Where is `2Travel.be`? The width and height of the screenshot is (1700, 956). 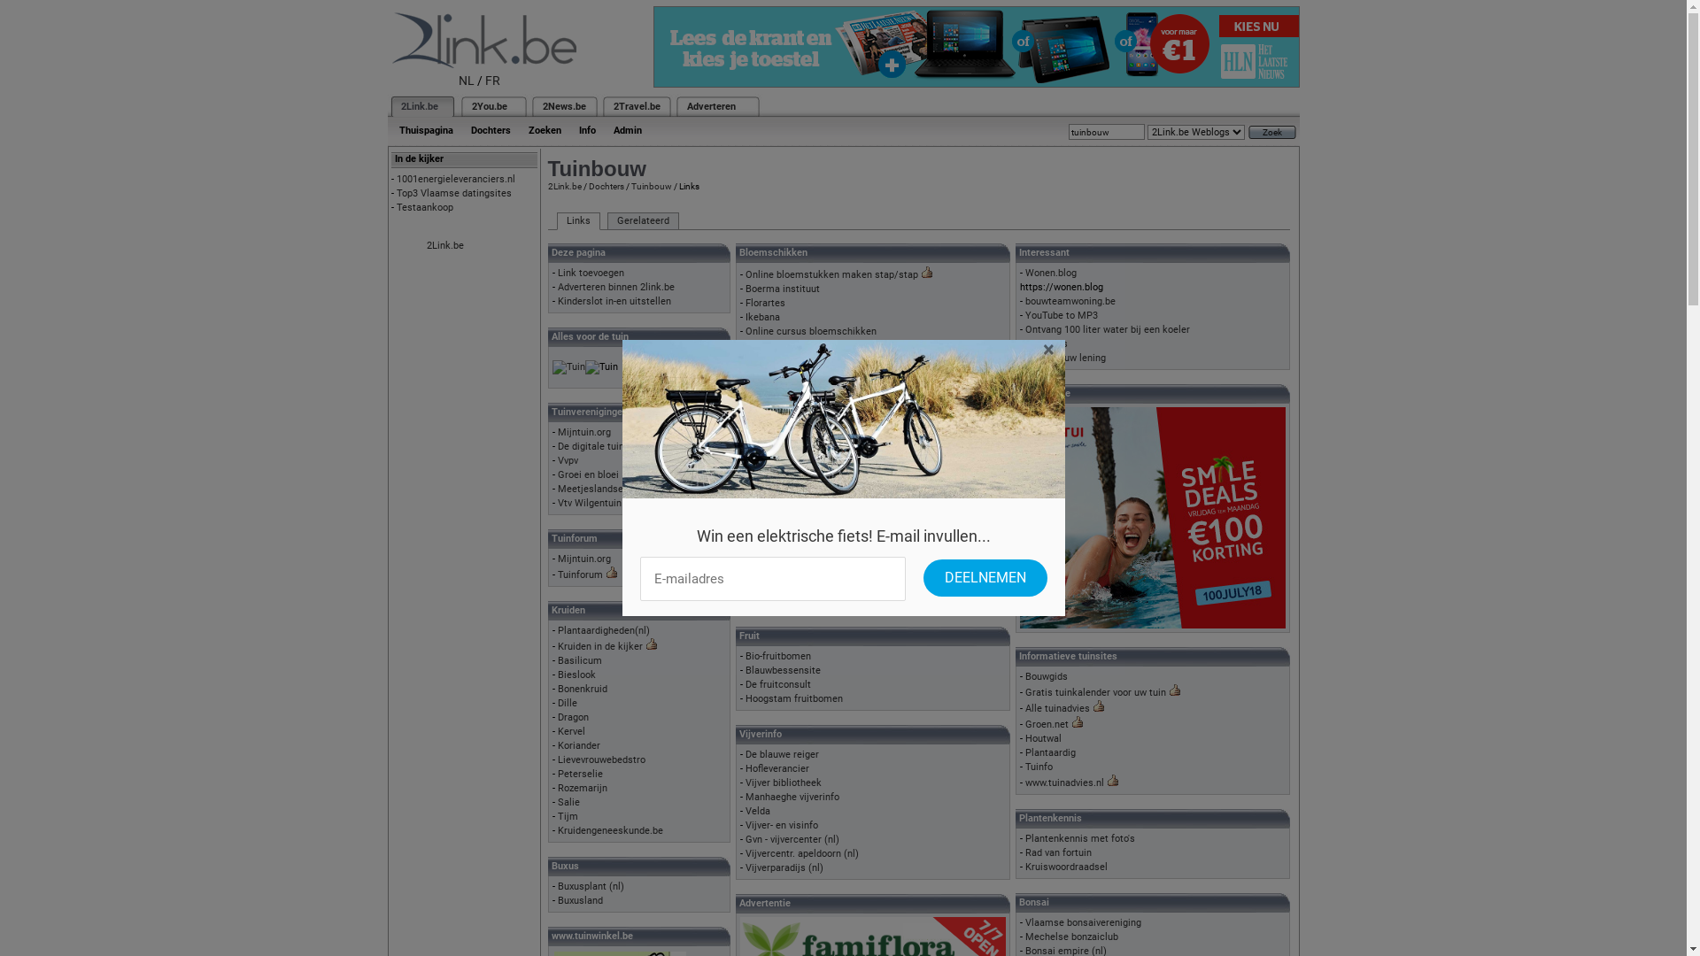 2Travel.be is located at coordinates (636, 106).